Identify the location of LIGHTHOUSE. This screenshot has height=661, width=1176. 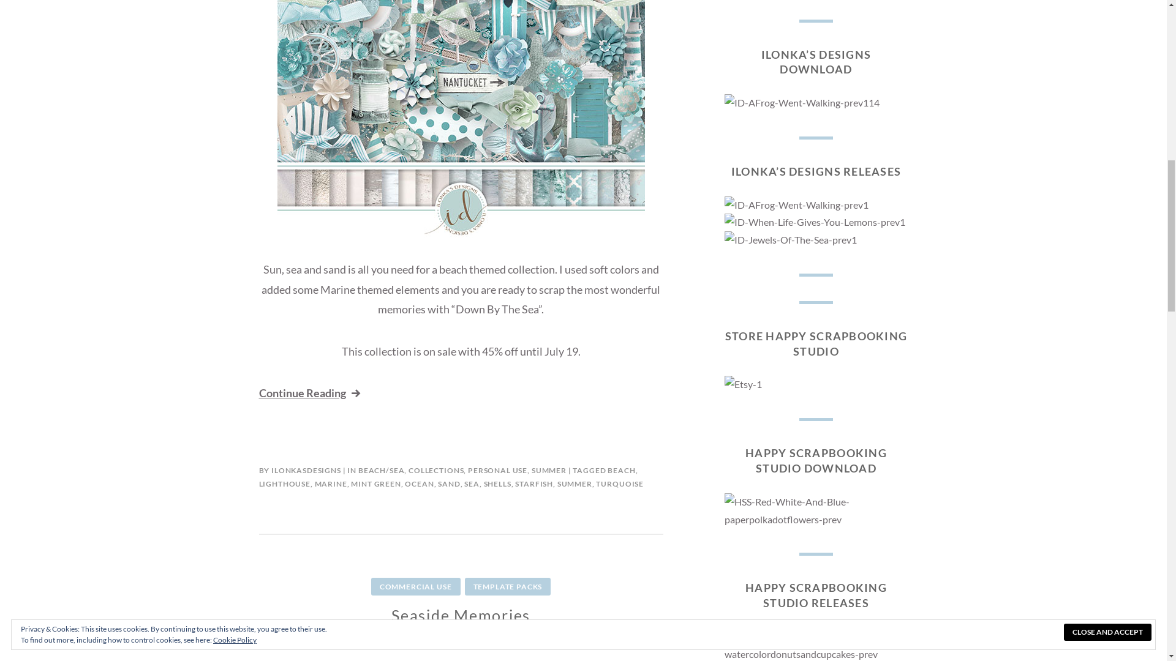
(284, 484).